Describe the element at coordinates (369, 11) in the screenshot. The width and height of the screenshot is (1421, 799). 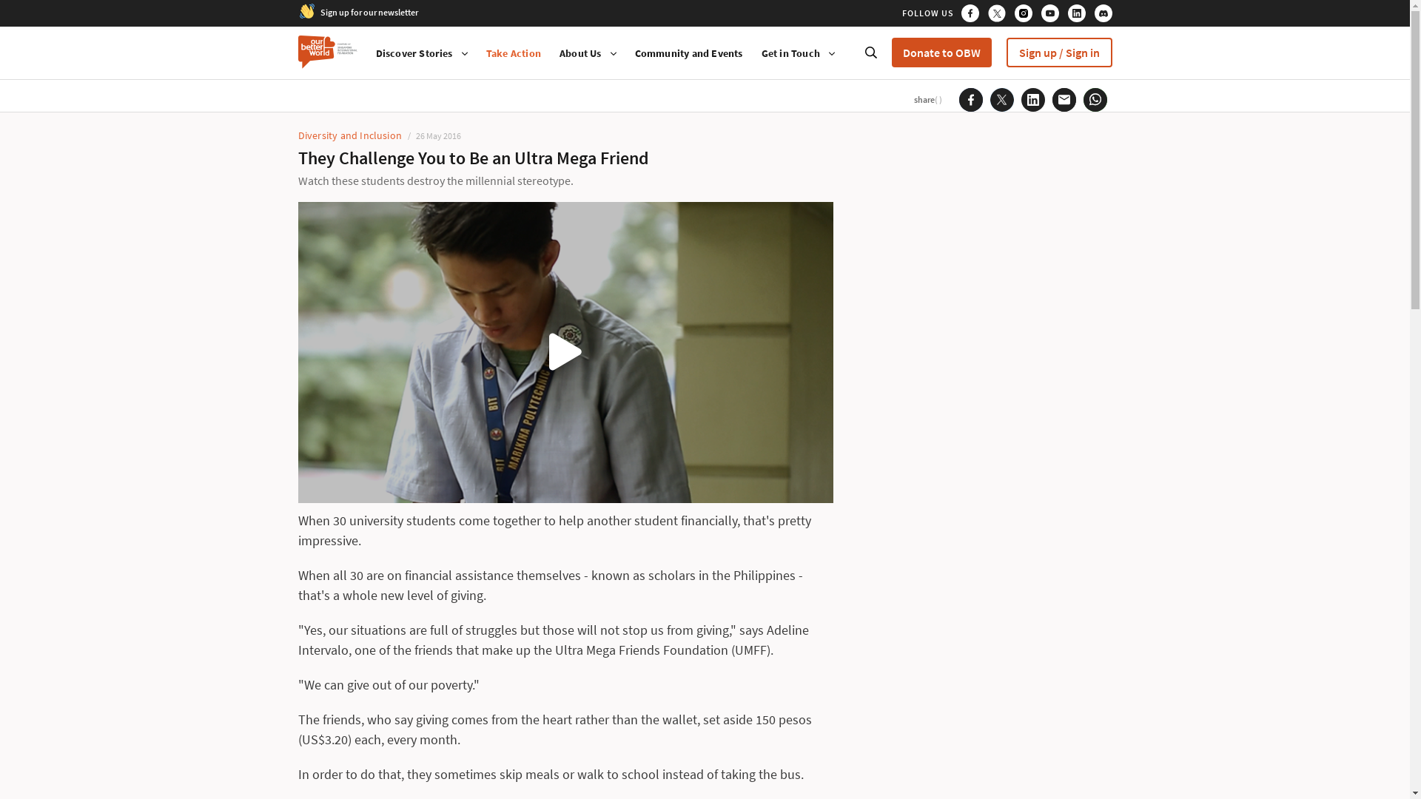
I see `Sign up for our newsletter` at that location.